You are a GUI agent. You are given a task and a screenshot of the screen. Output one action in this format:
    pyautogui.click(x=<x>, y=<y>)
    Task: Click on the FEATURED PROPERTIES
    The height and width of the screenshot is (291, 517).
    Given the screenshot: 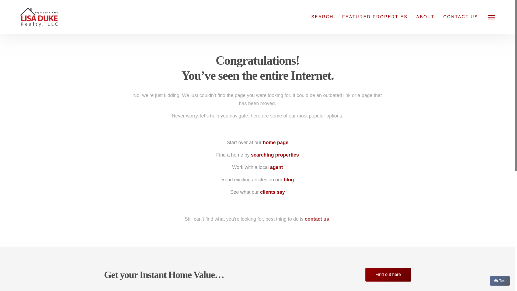 What is the action you would take?
    pyautogui.click(x=375, y=17)
    